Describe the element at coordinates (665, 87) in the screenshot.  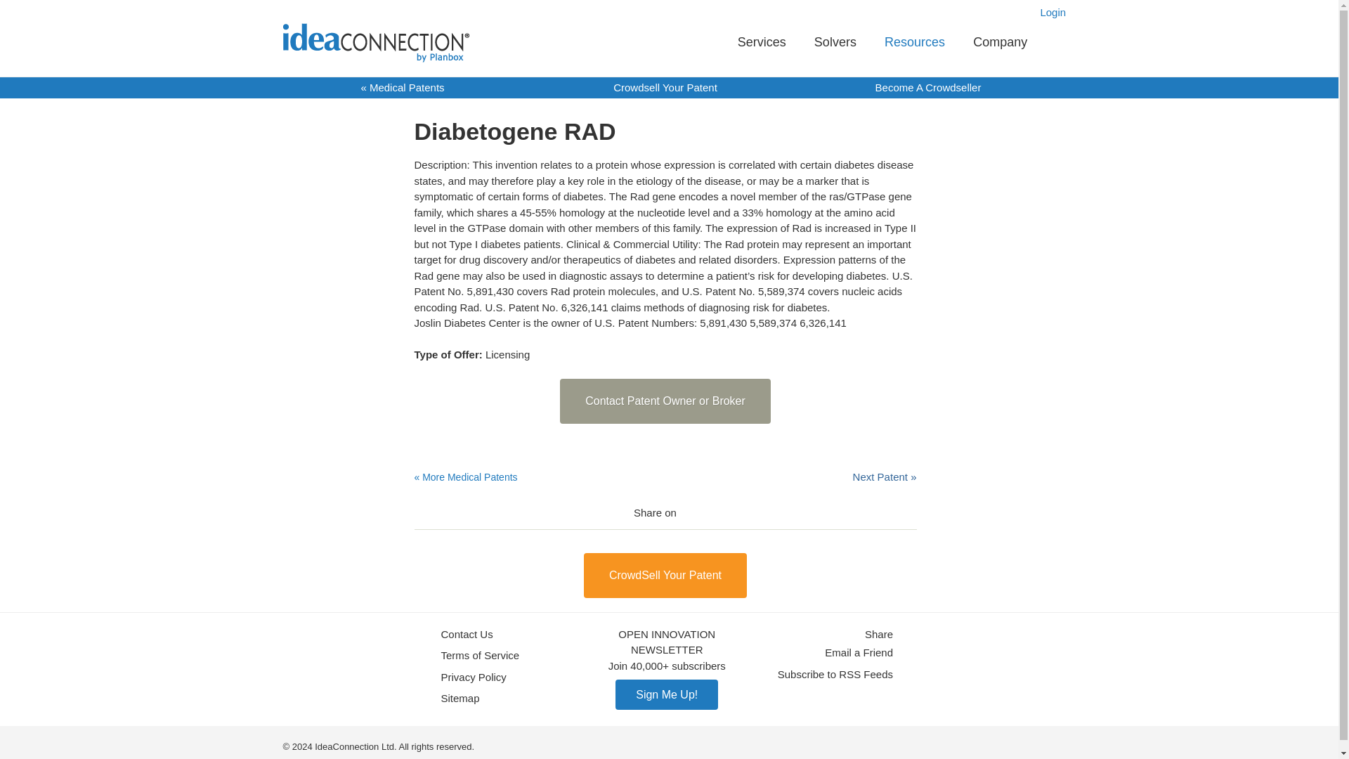
I see `Crowdsell Your Patent` at that location.